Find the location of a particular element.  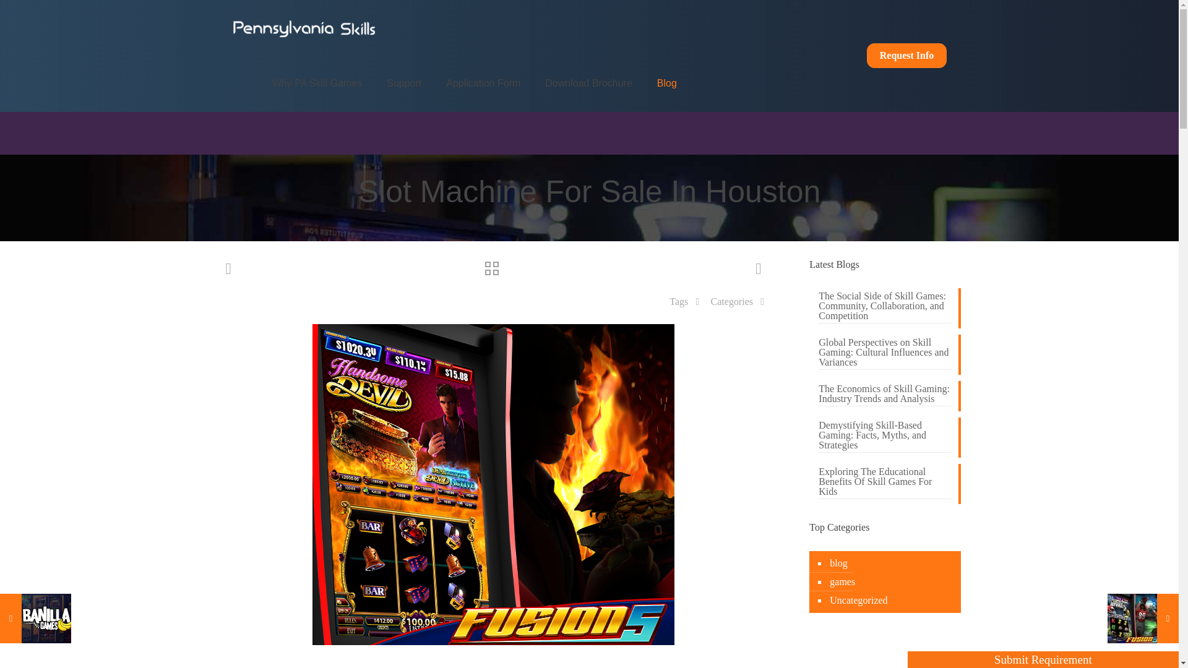

Buy Slot Machine For Home is located at coordinates (1132, 619).